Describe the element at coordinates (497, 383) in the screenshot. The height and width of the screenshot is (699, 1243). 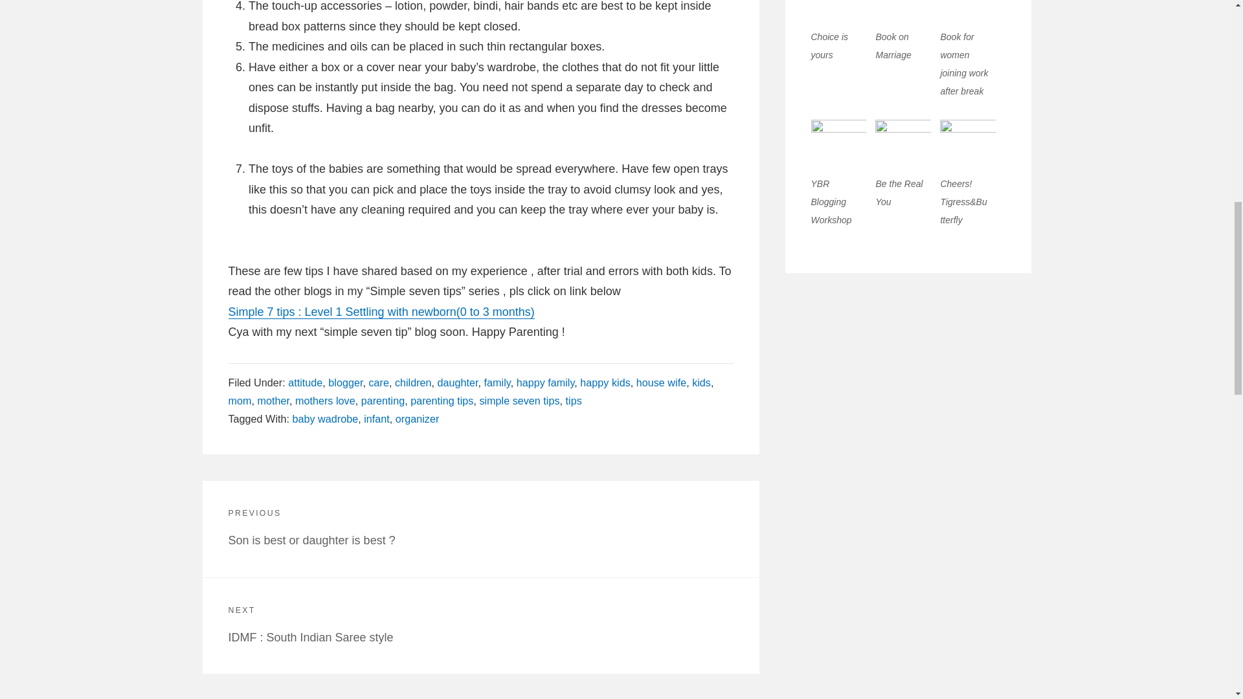
I see `family` at that location.